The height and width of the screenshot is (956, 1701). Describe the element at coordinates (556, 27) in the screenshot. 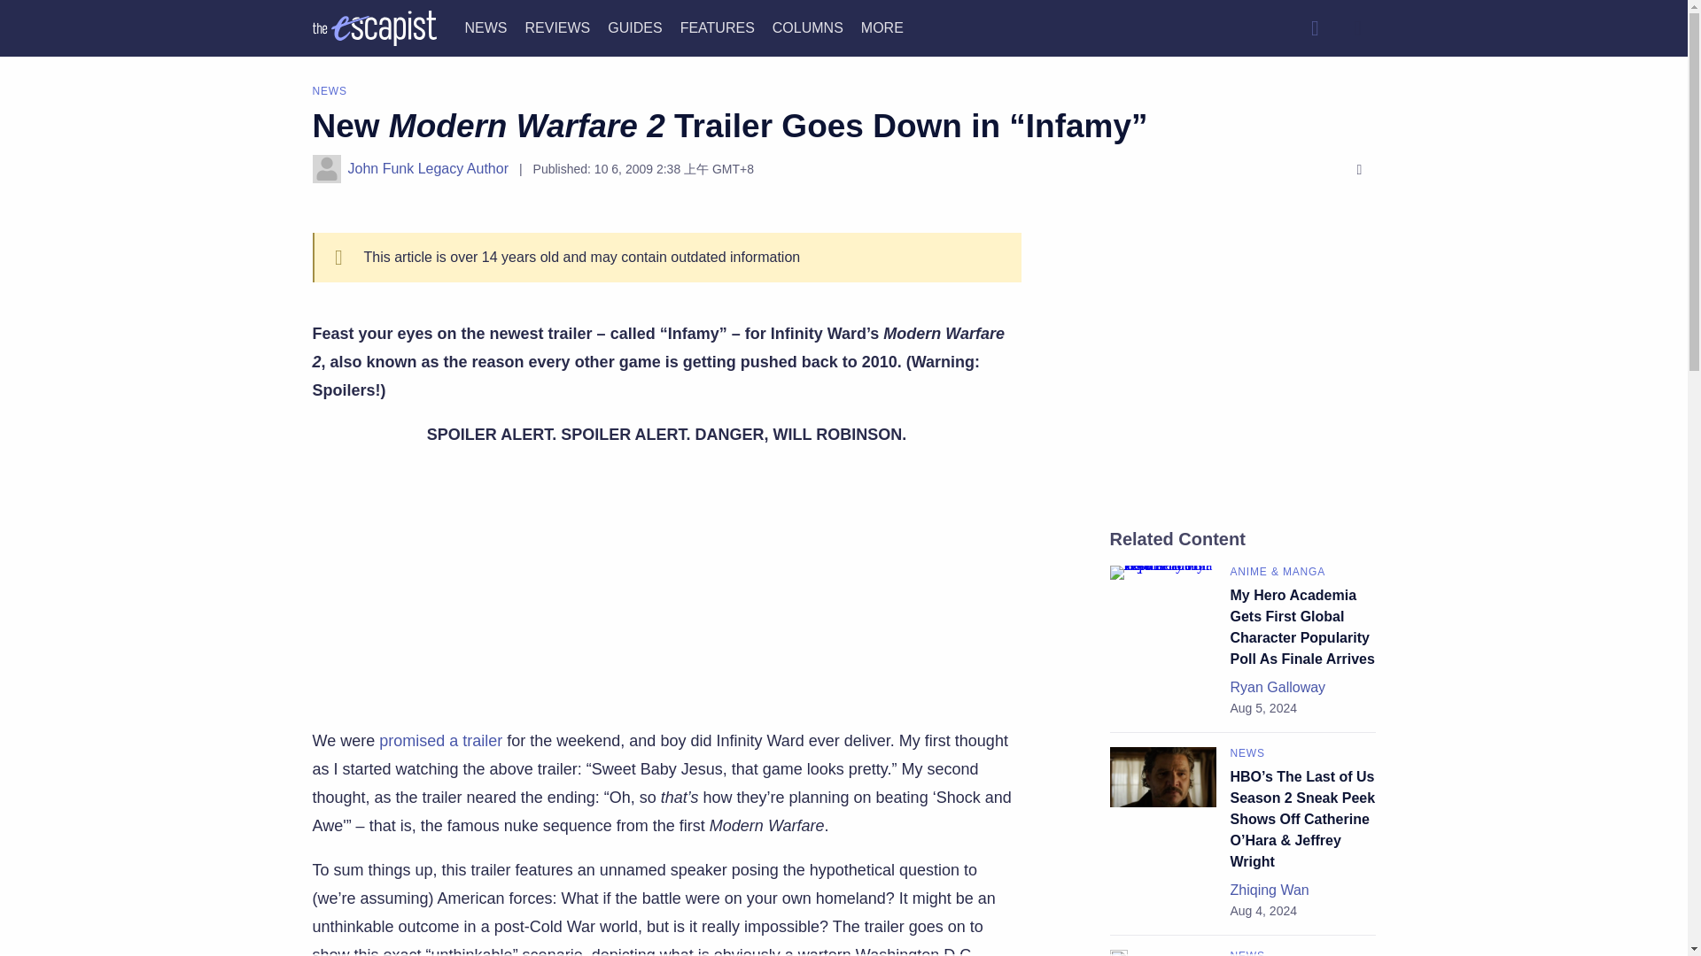

I see `REVIEWS` at that location.